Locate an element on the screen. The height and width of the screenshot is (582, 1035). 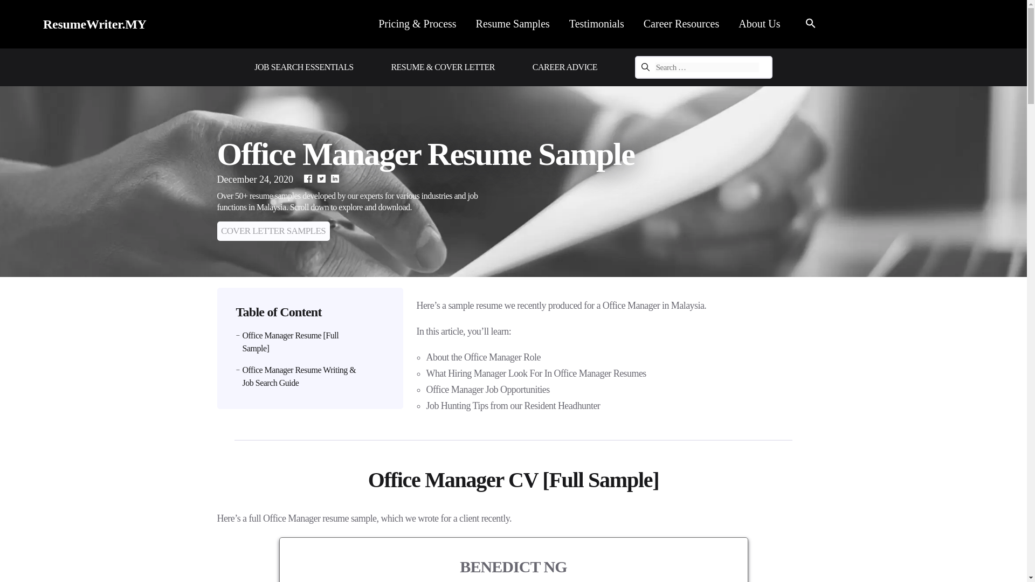
CAREER ADVICE is located at coordinates (565, 67).